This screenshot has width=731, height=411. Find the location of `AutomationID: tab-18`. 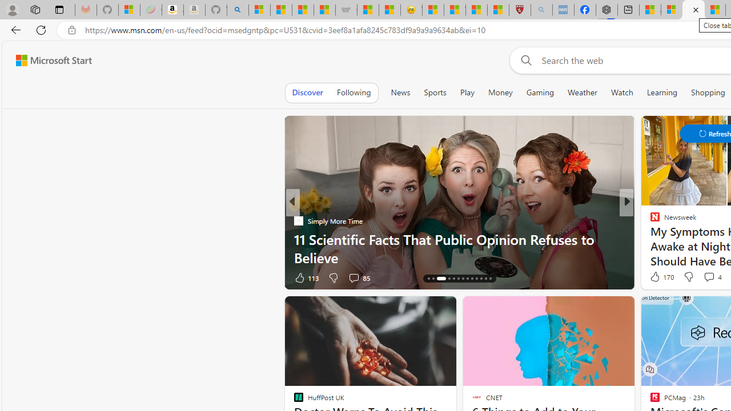

AutomationID: tab-18 is located at coordinates (453, 279).